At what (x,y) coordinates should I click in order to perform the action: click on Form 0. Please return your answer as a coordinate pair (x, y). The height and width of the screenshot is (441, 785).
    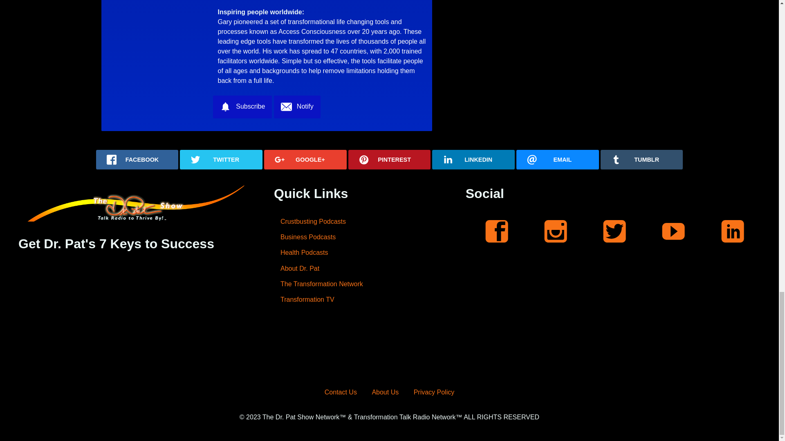
    Looking at the image, I should click on (134, 312).